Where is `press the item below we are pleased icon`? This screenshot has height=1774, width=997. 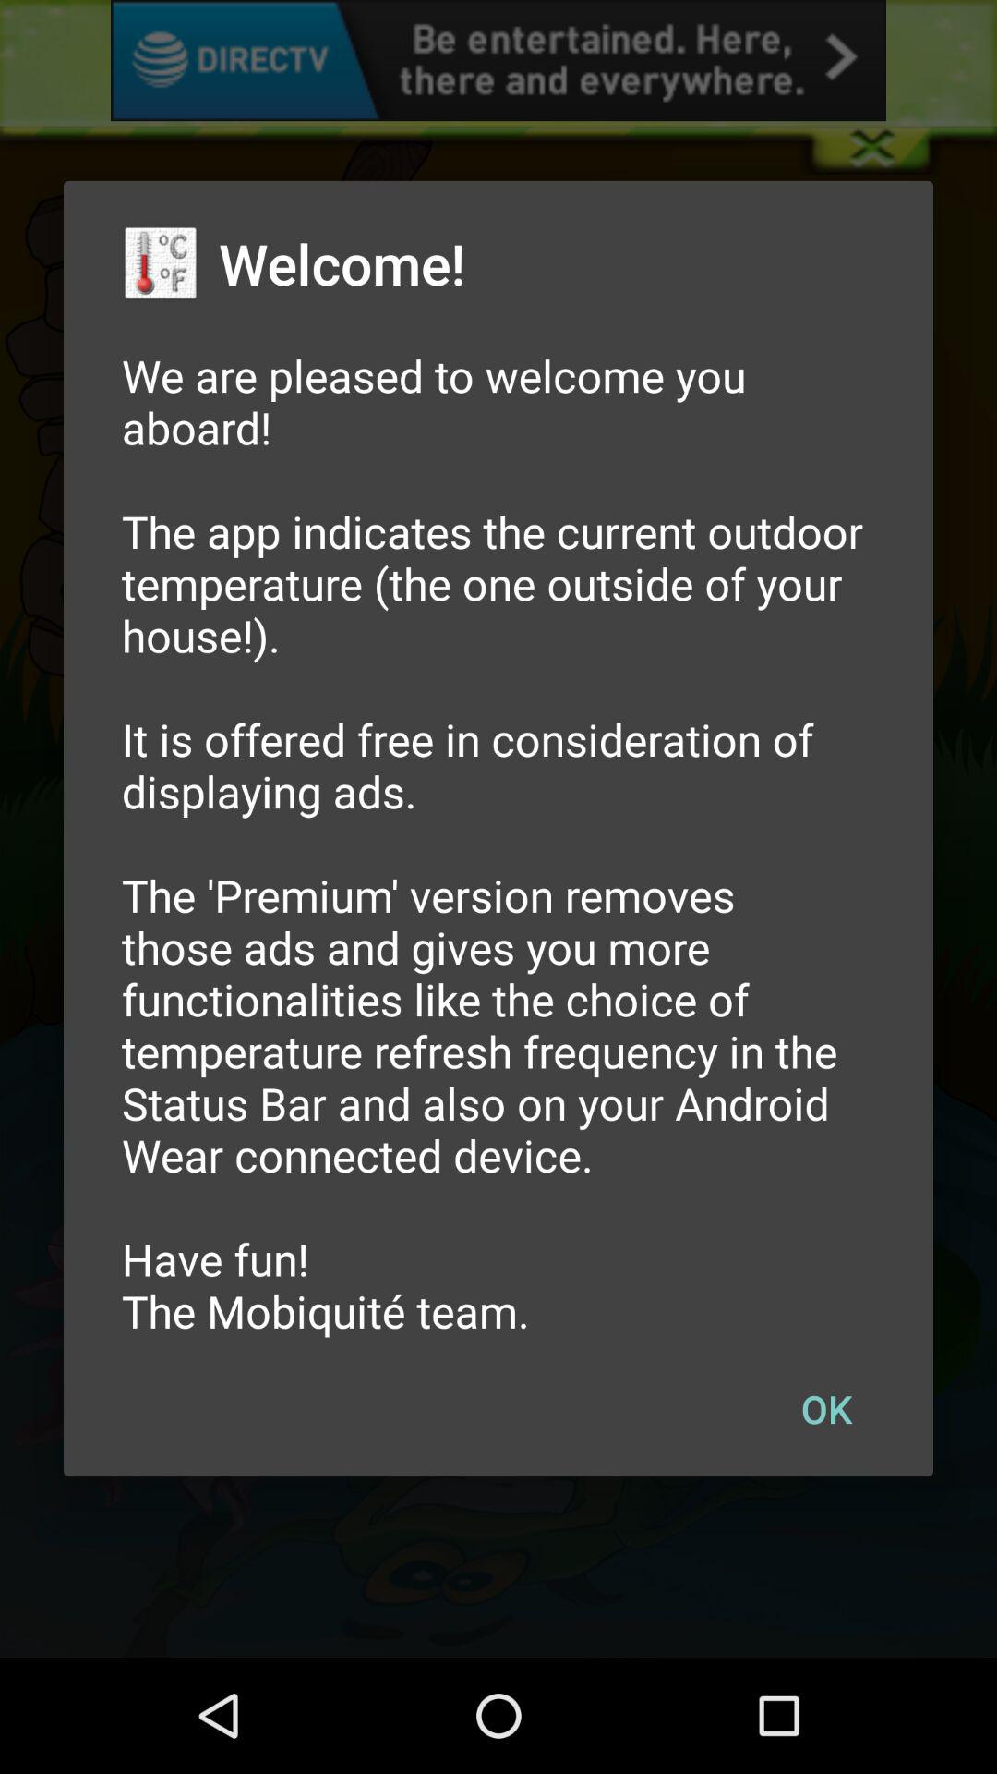 press the item below we are pleased icon is located at coordinates (826, 1408).